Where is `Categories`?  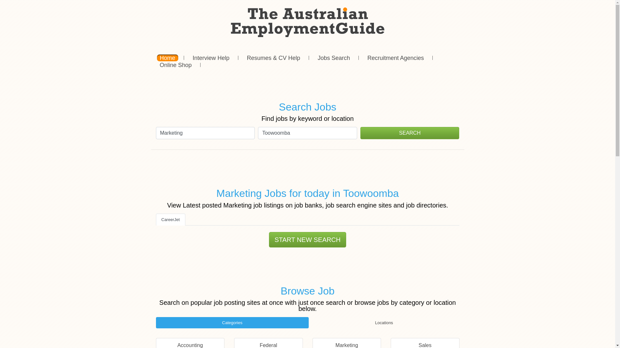 Categories is located at coordinates (232, 323).